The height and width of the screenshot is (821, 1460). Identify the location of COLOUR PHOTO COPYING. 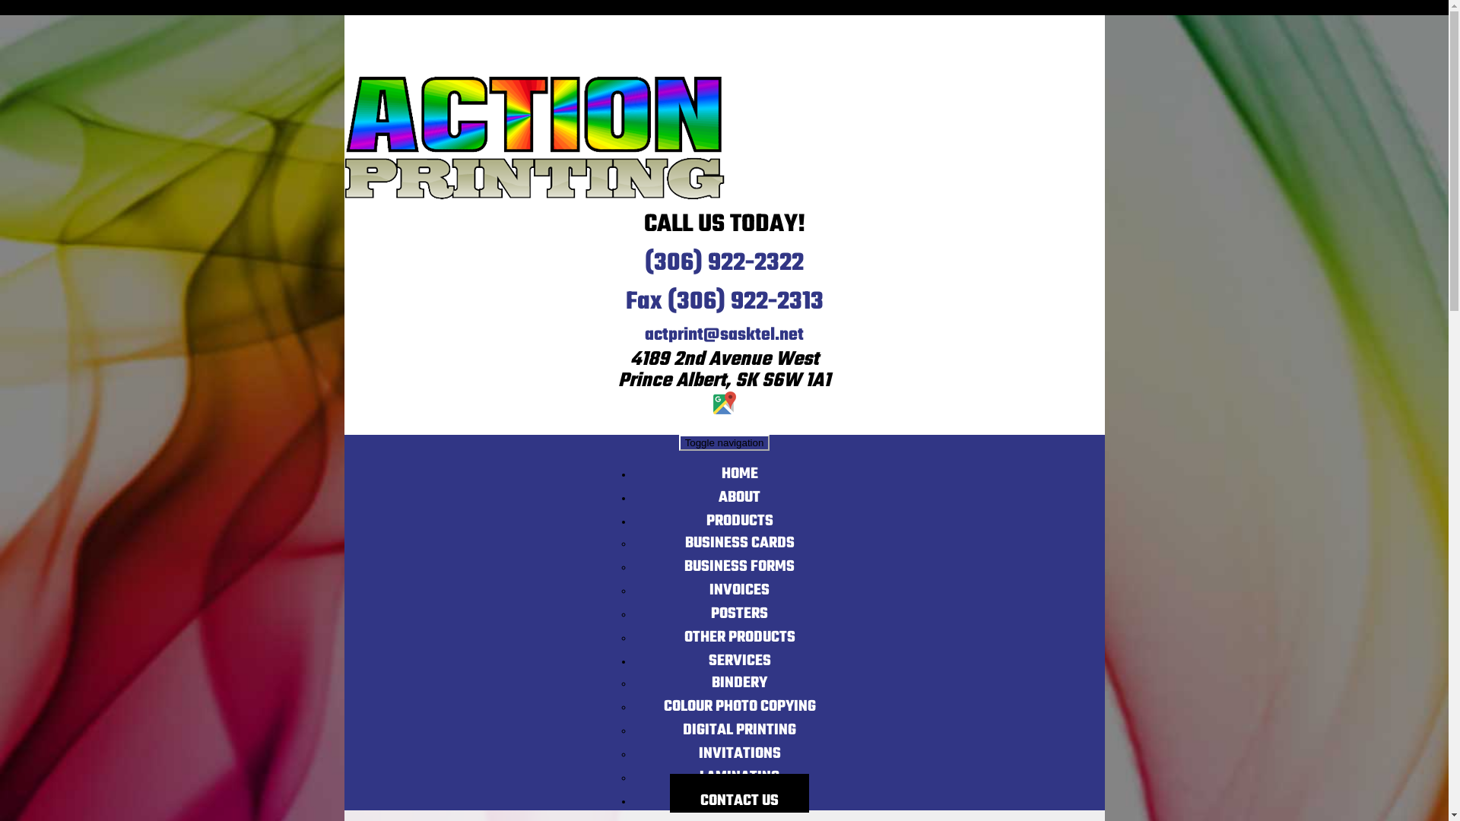
(739, 699).